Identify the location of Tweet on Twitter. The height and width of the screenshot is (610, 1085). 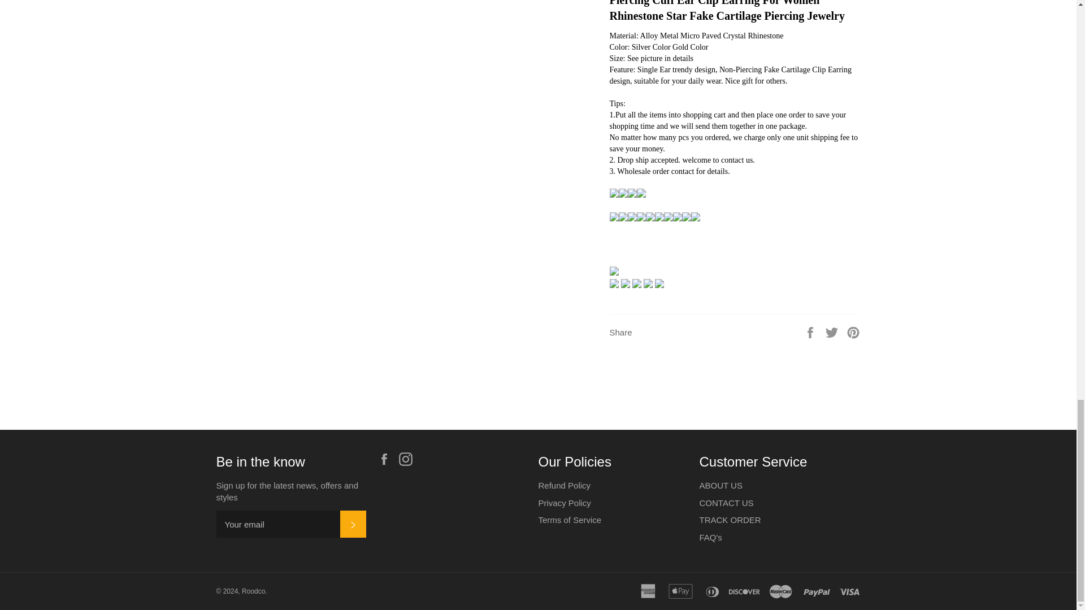
(833, 332).